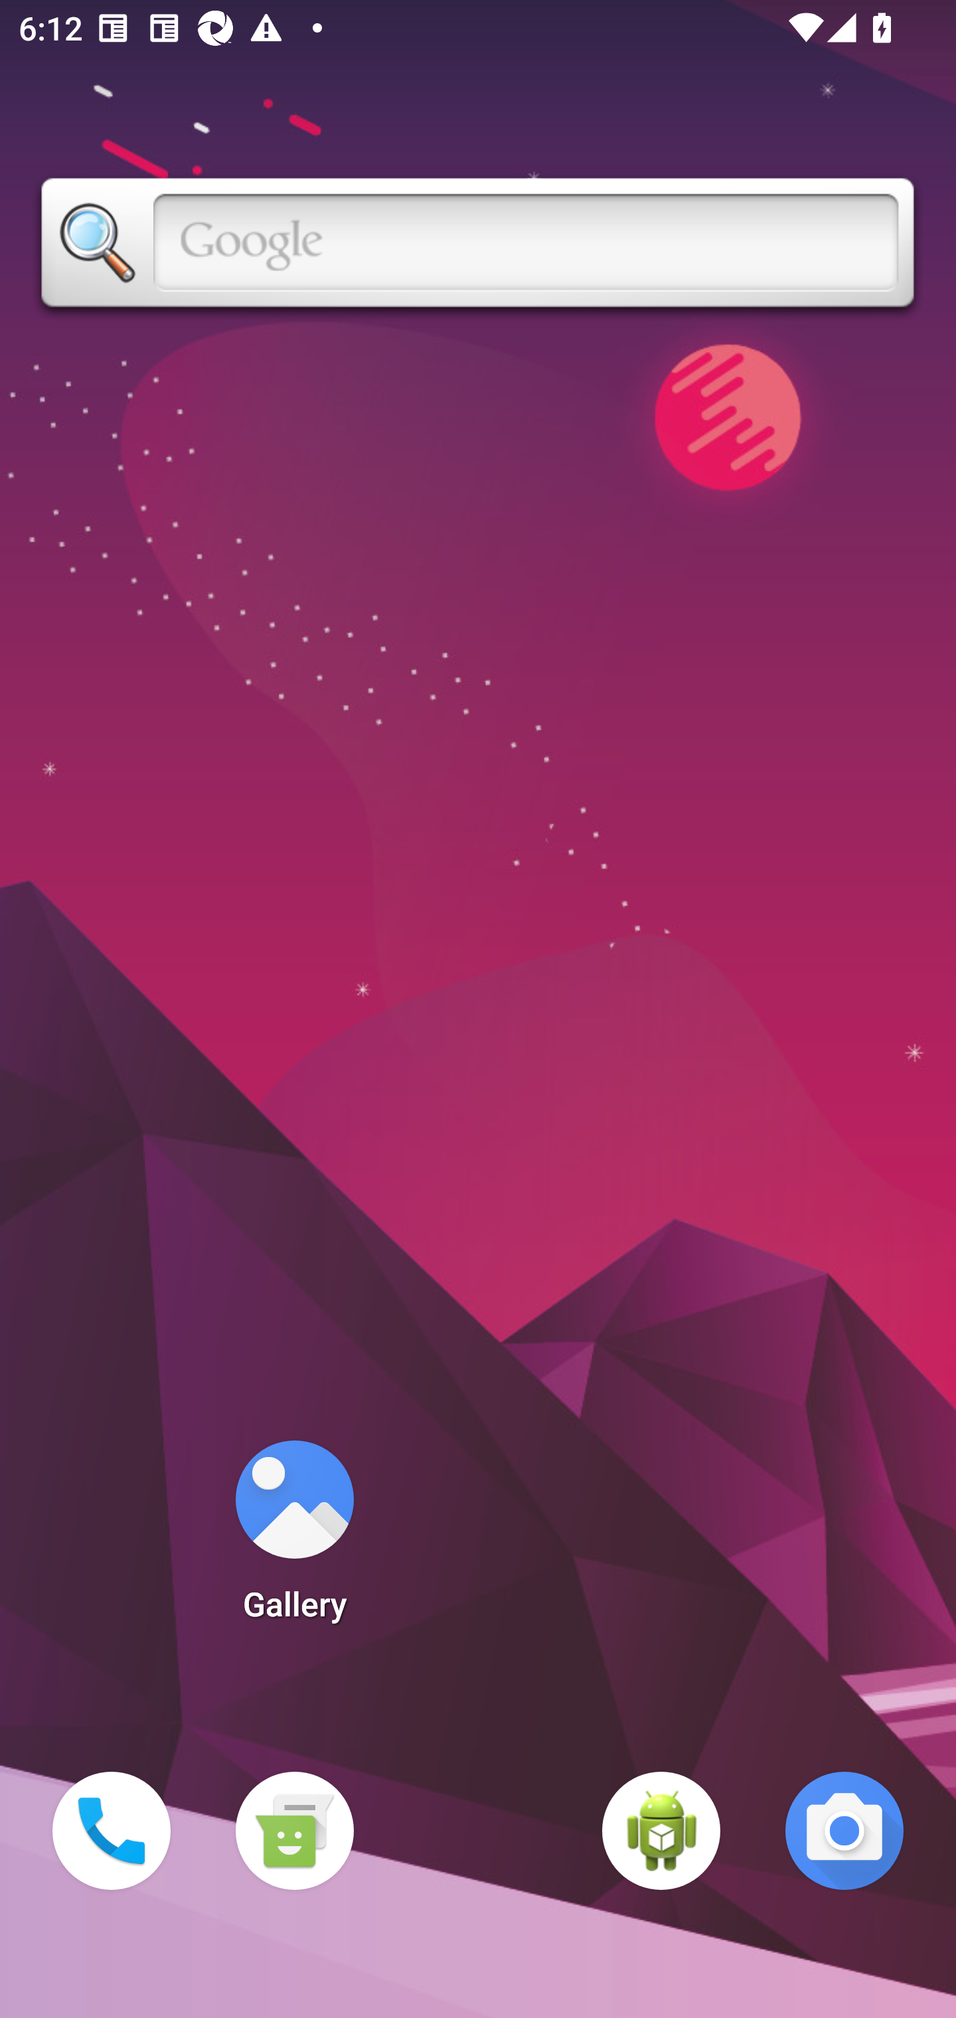 This screenshot has height=2018, width=956. I want to click on Phone, so click(112, 1831).